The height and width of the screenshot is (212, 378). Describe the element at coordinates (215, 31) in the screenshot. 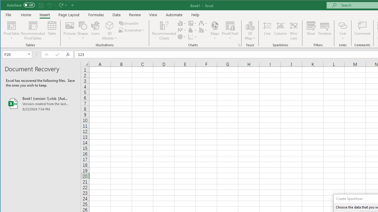

I see `Maps` at that location.